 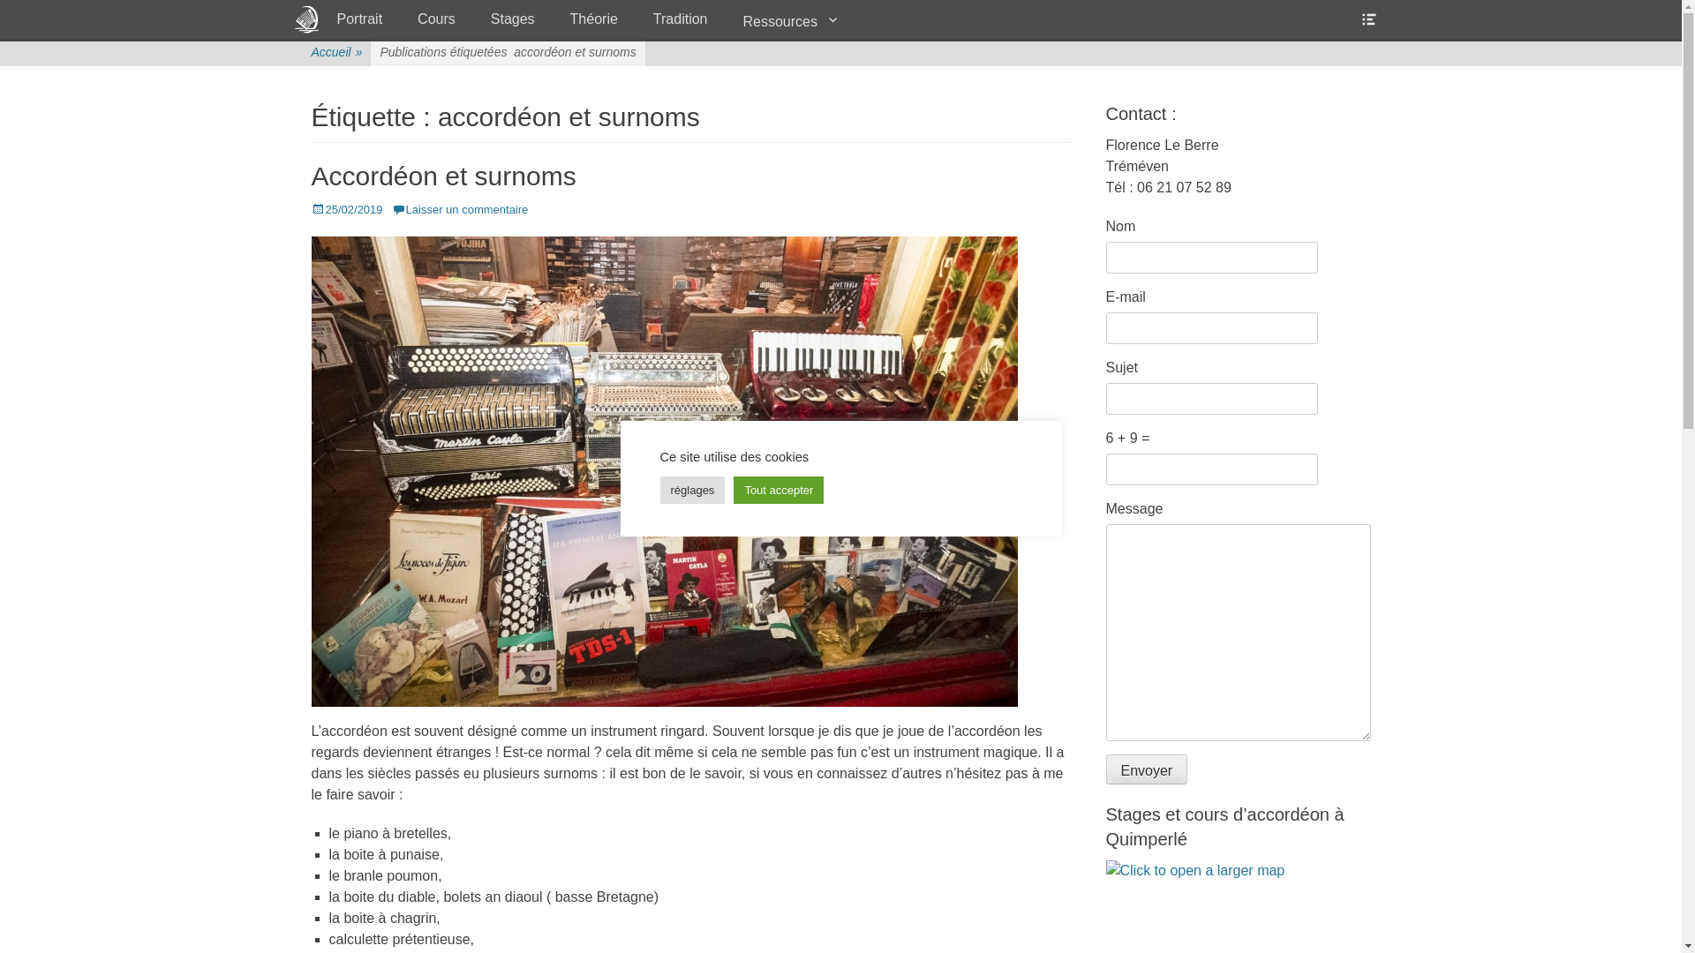 What do you see at coordinates (39, 11) in the screenshot?
I see `Rechercher` at bounding box center [39, 11].